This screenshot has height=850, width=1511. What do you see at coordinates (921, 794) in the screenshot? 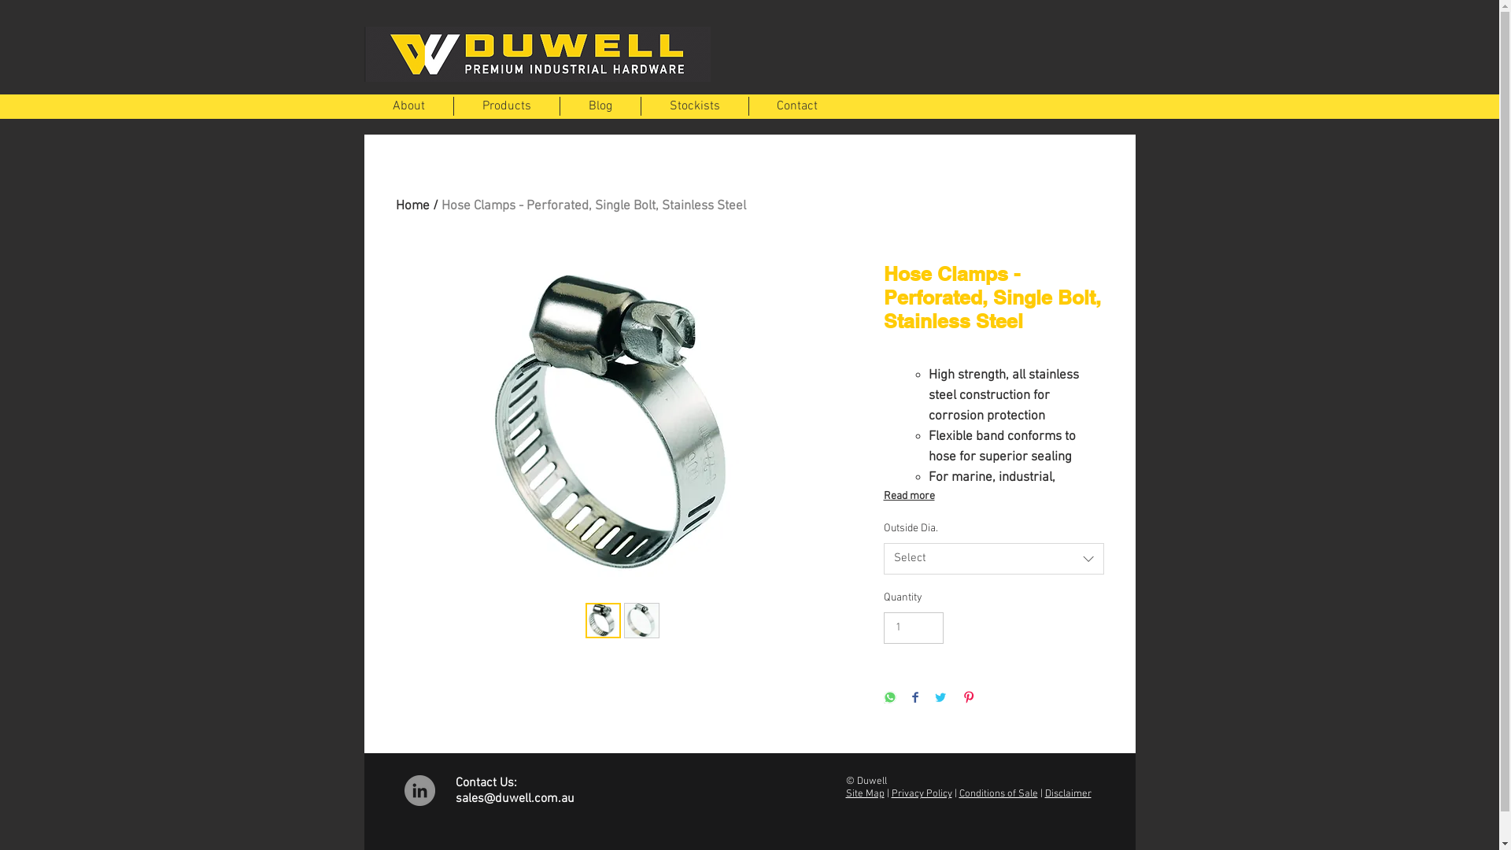
I see `Privacy Policy` at bounding box center [921, 794].